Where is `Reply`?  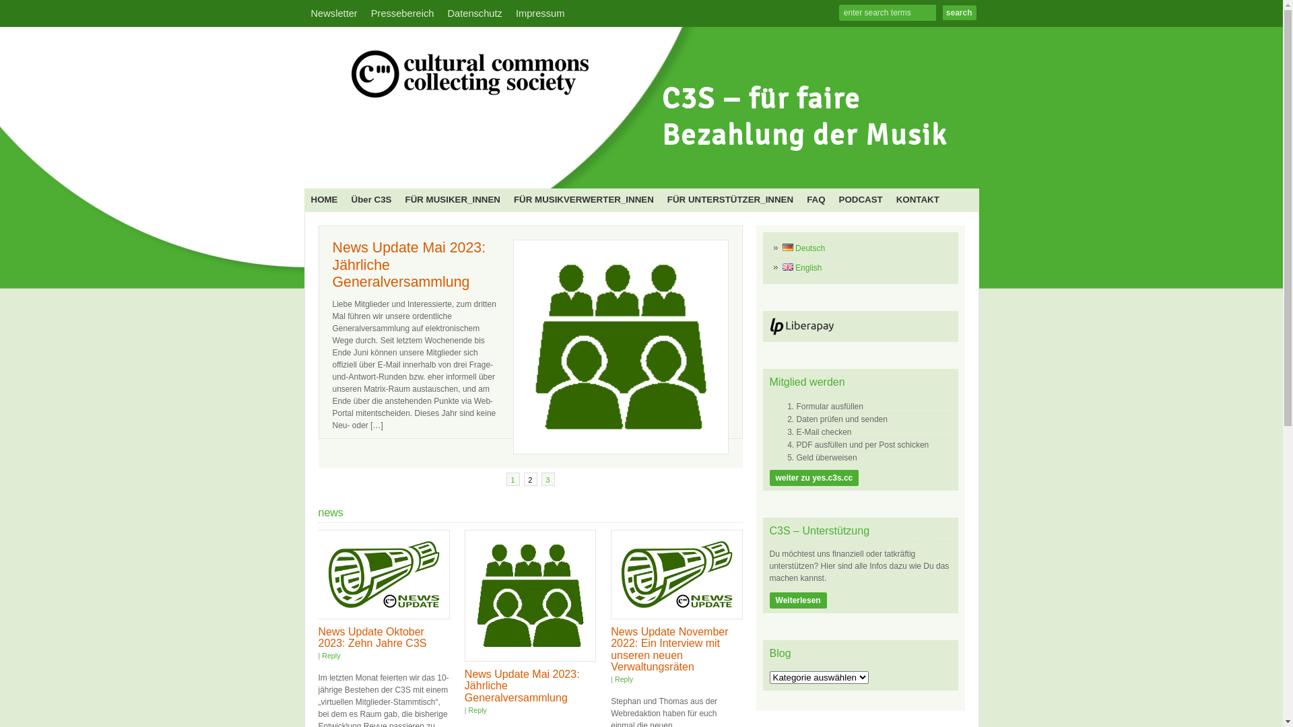 Reply is located at coordinates (478, 710).